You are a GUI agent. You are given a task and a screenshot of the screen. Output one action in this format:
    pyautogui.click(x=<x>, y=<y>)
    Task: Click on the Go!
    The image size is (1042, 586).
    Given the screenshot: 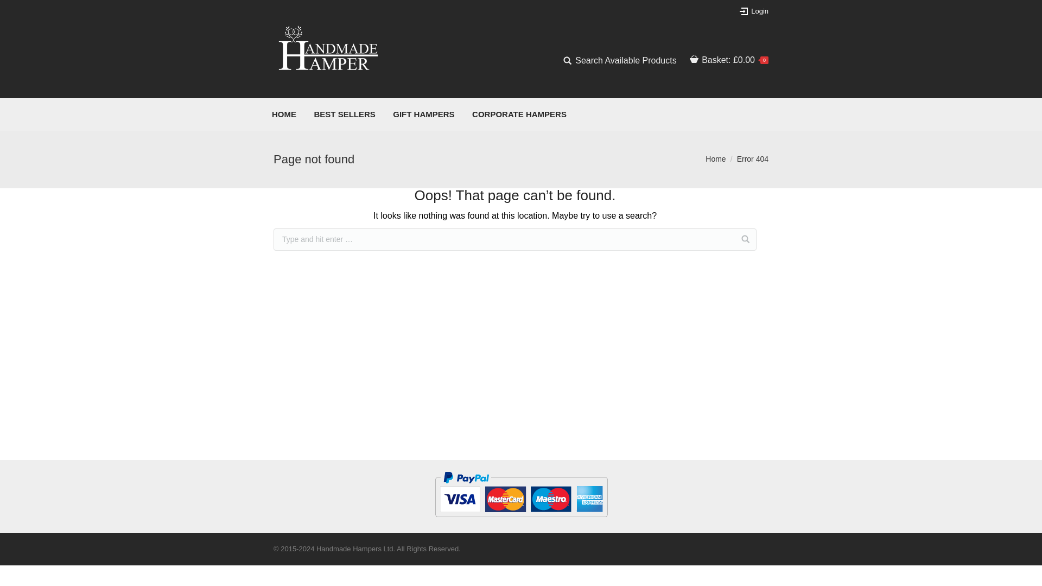 What is the action you would take?
    pyautogui.click(x=15, y=10)
    